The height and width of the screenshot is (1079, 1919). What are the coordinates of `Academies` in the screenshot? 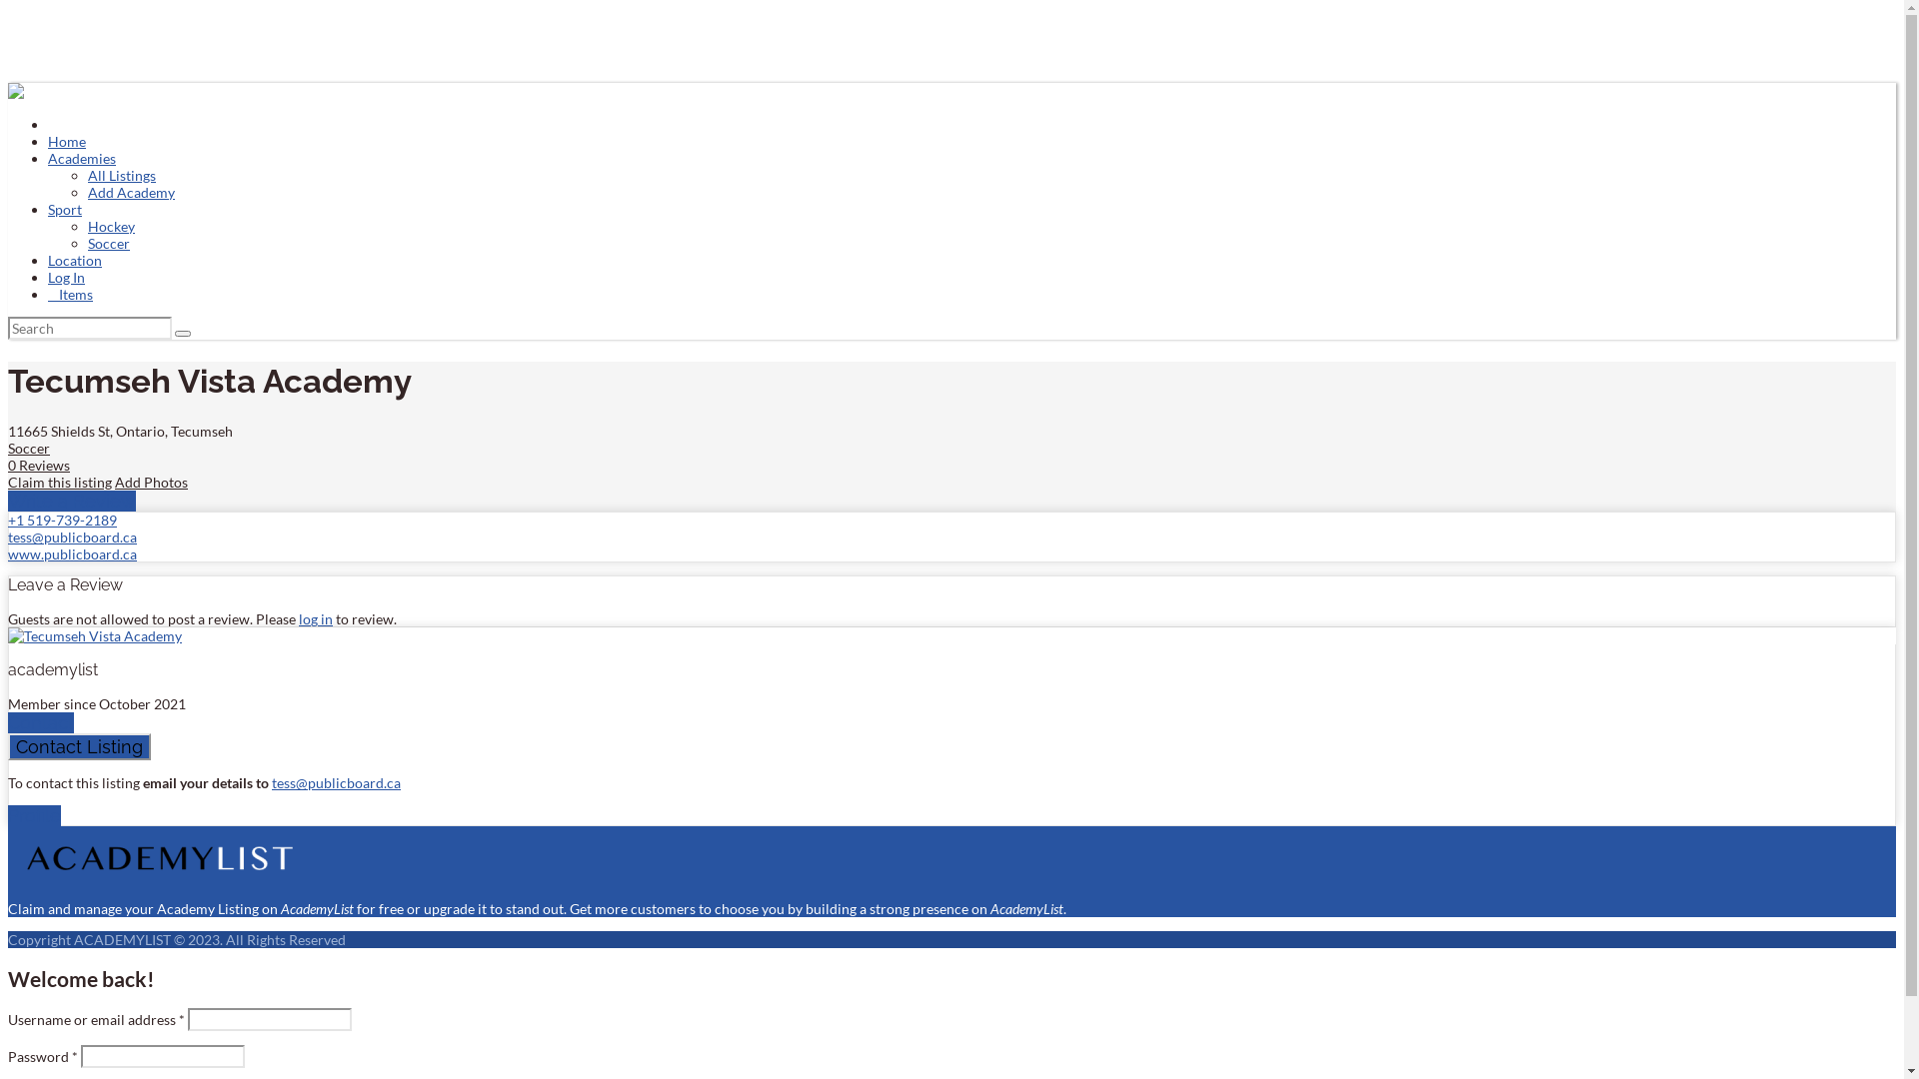 It's located at (82, 158).